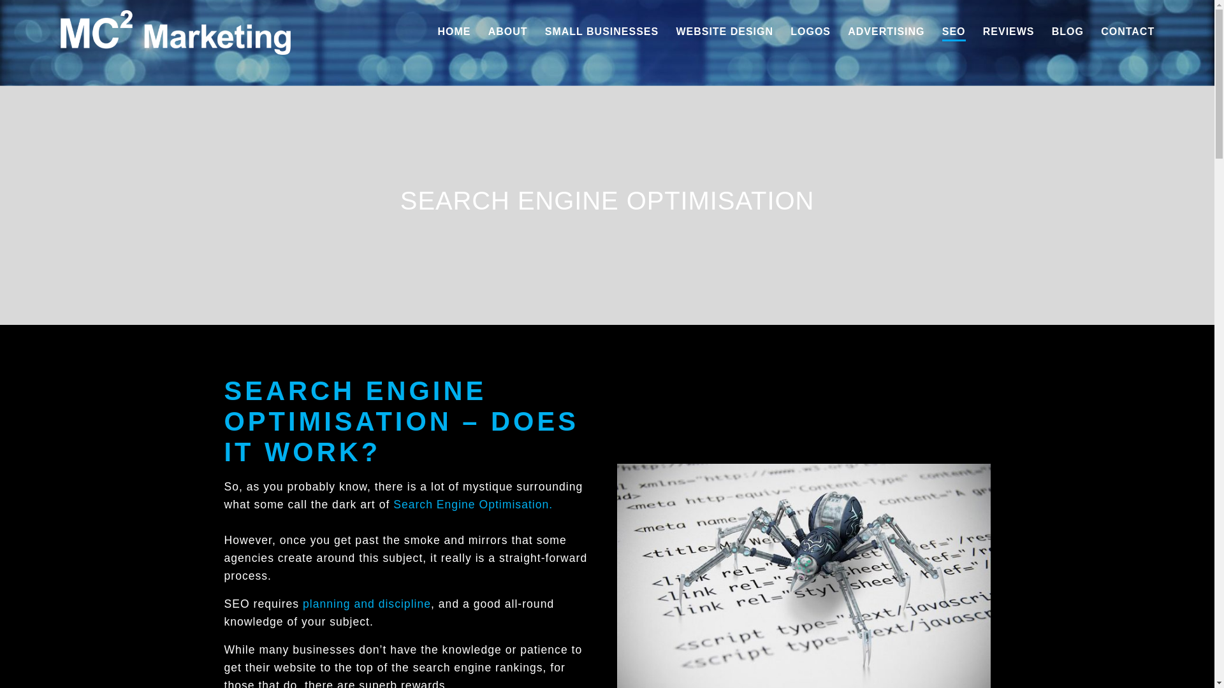  Describe the element at coordinates (724, 32) in the screenshot. I see `WEBSITE DESIGN` at that location.